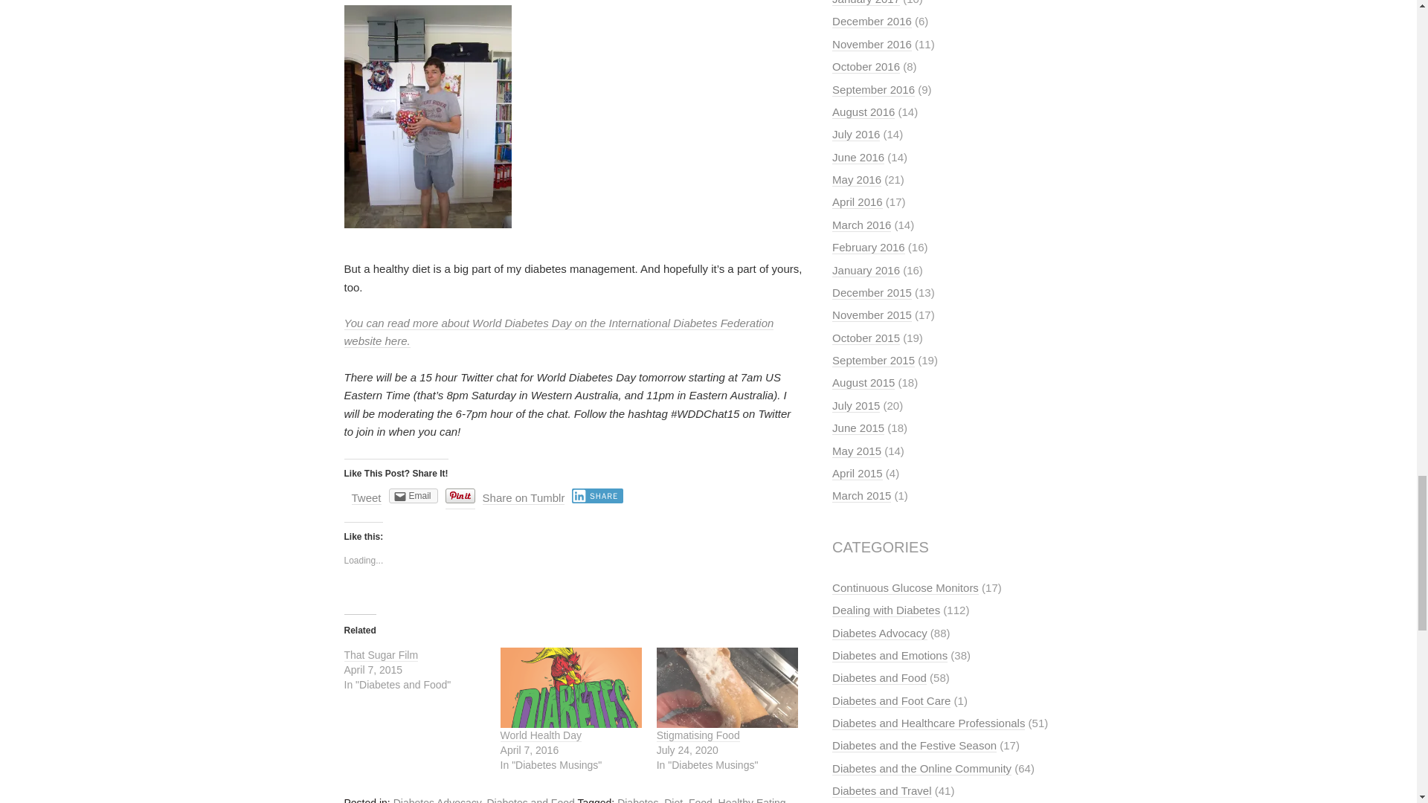  I want to click on Click to email this to a friend, so click(414, 495).